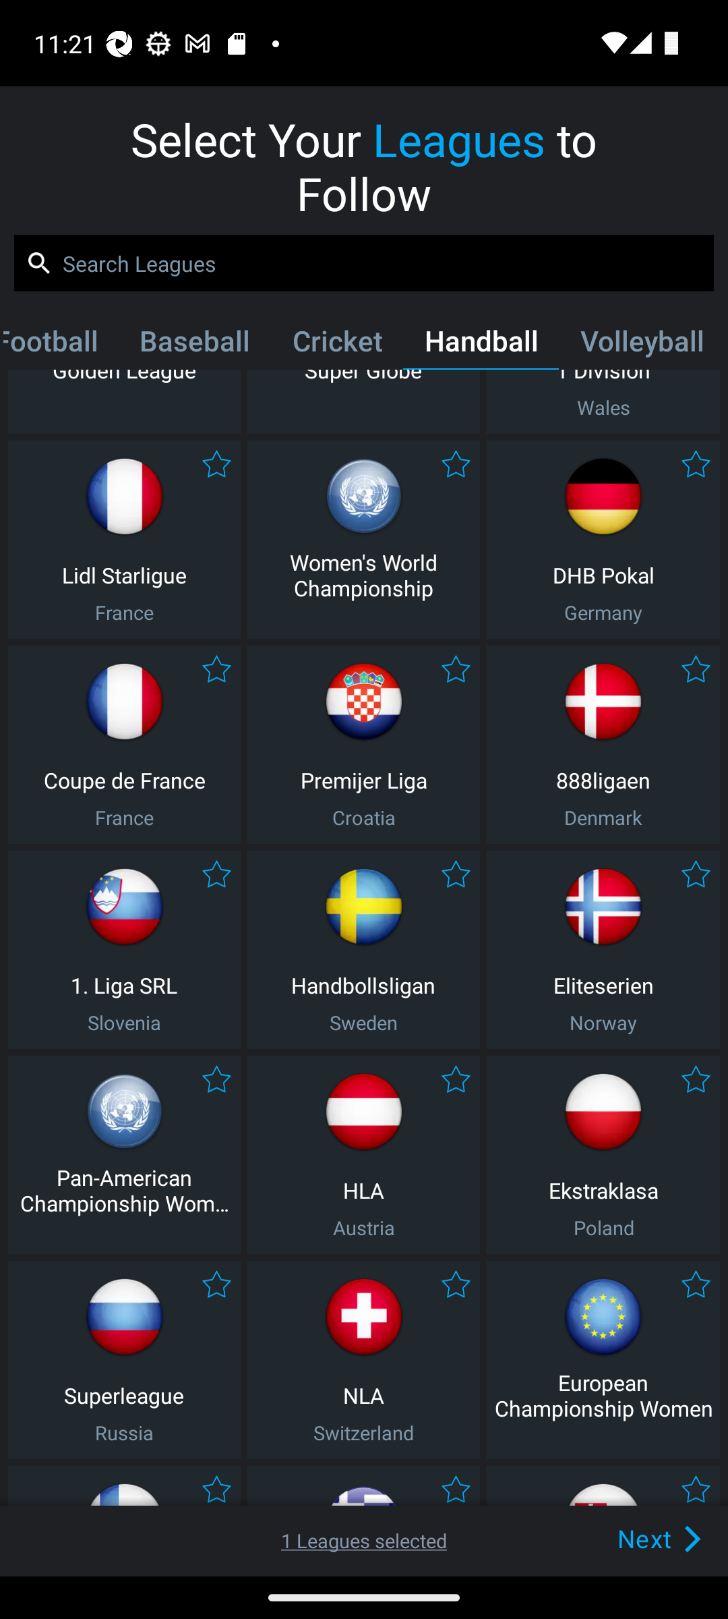 The width and height of the screenshot is (728, 1619). What do you see at coordinates (603, 1360) in the screenshot?
I see `European Championship Women` at bounding box center [603, 1360].